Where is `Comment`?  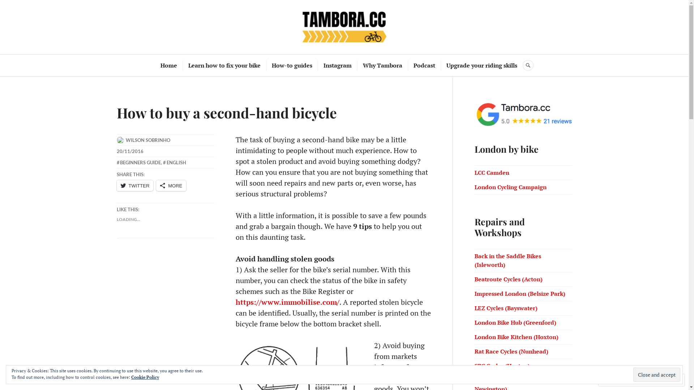 Comment is located at coordinates (618, 380).